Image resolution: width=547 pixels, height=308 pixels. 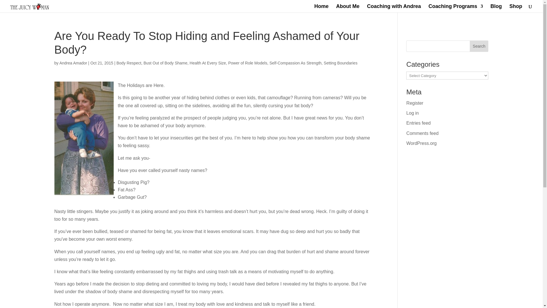 I want to click on Coaching Programs, so click(x=456, y=9).